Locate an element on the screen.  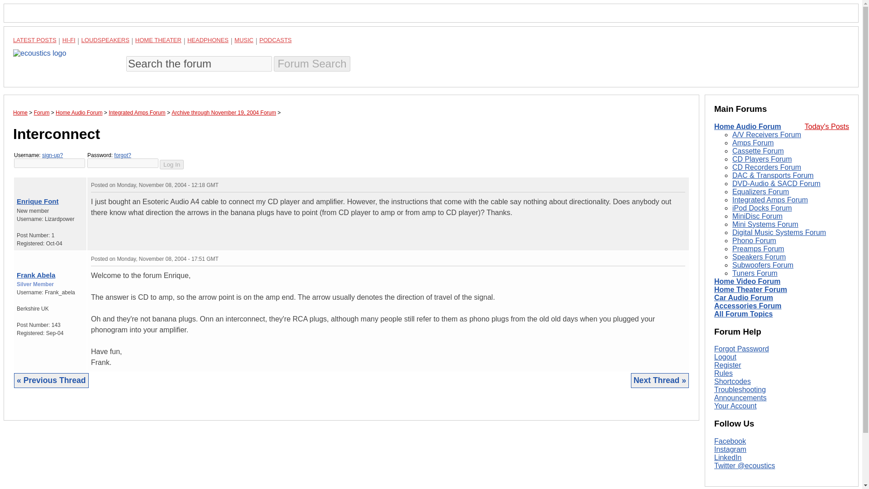
Forgot your password? is located at coordinates (122, 155).